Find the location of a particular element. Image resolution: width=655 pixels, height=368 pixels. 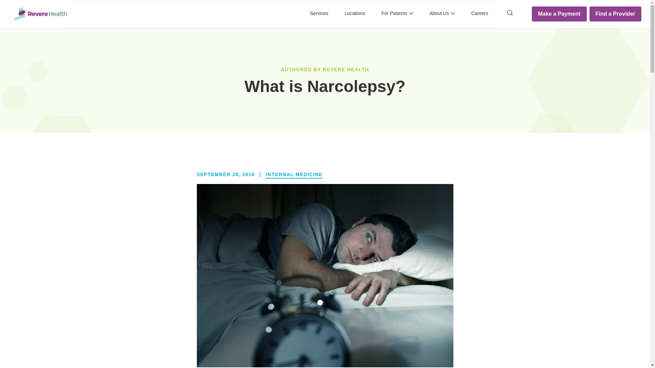

INTERNAL MEDICINE is located at coordinates (294, 174).